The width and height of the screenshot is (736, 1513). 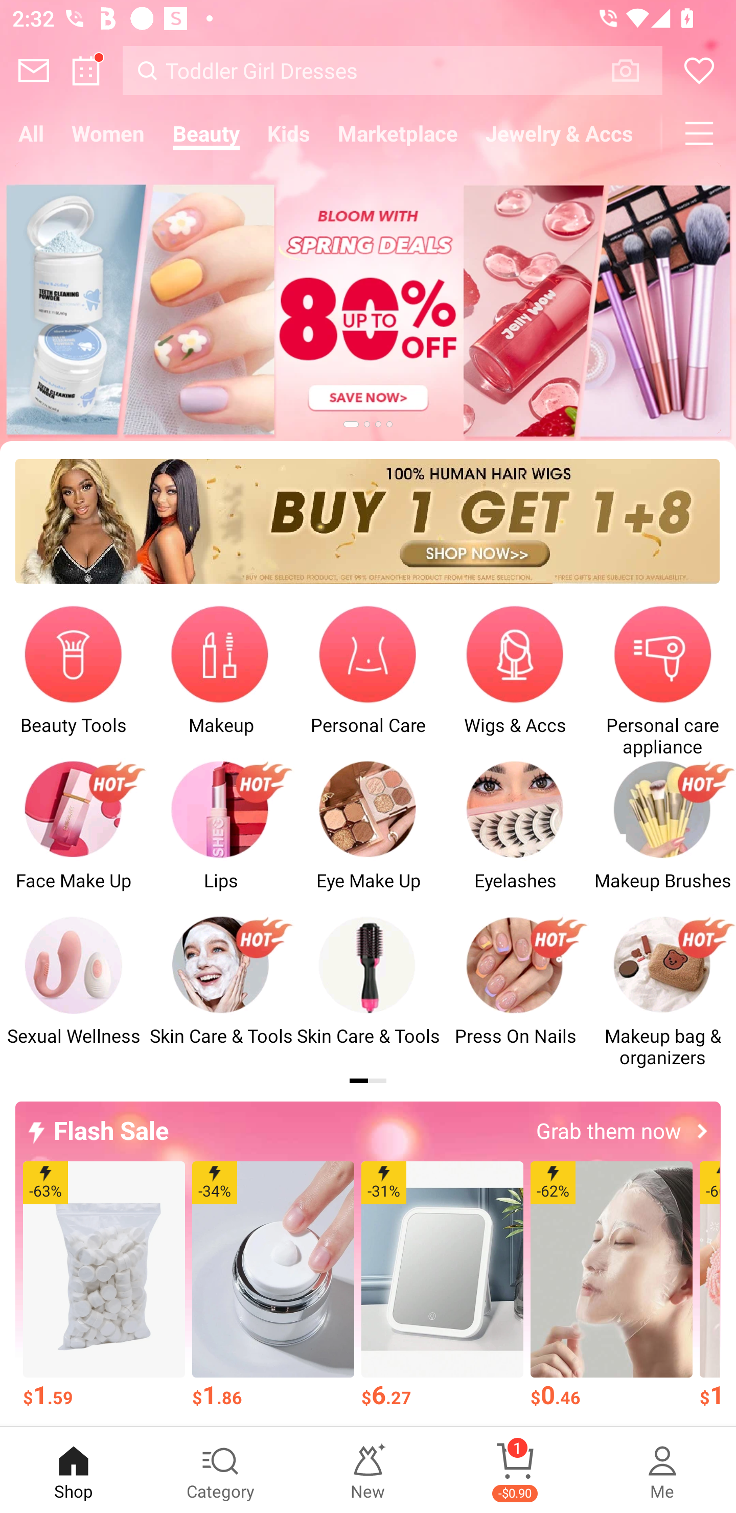 I want to click on Jewelry & Accs, so click(x=560, y=133).